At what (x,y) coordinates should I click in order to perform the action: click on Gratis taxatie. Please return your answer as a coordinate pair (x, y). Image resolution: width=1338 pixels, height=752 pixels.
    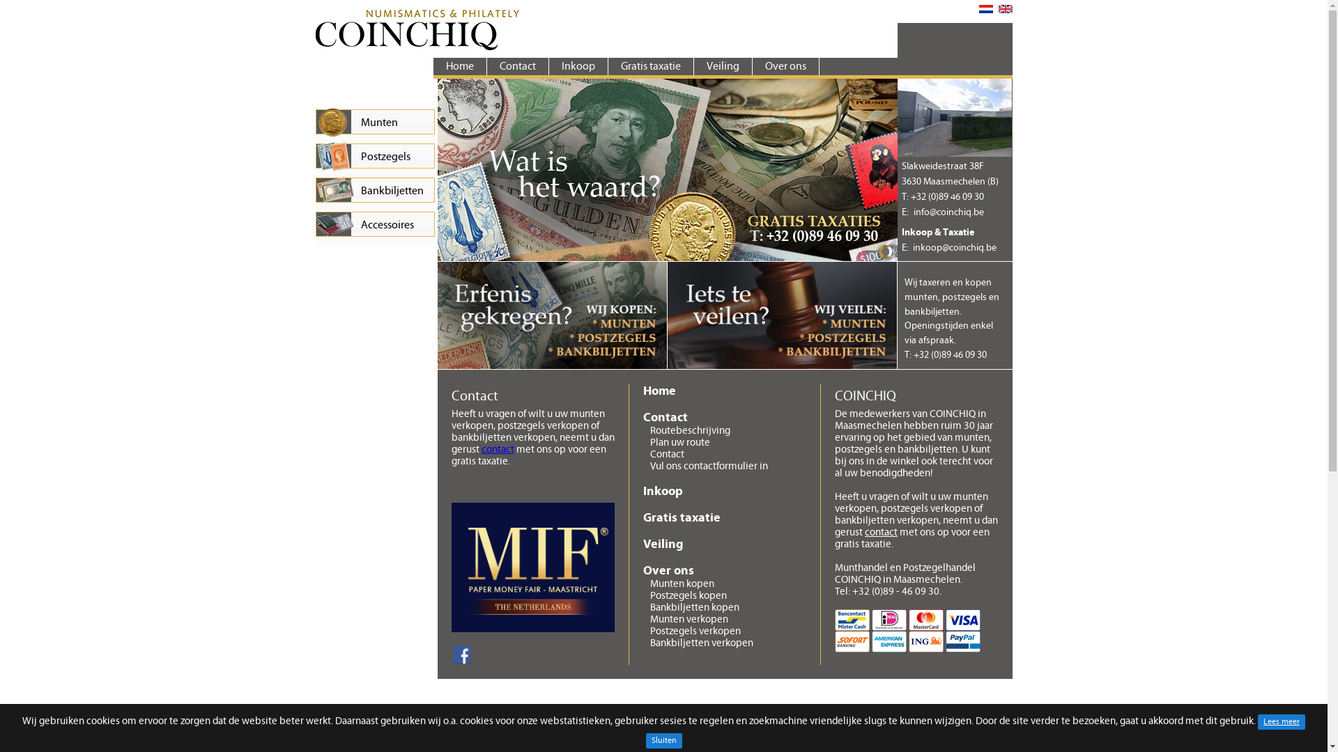
    Looking at the image, I should click on (650, 67).